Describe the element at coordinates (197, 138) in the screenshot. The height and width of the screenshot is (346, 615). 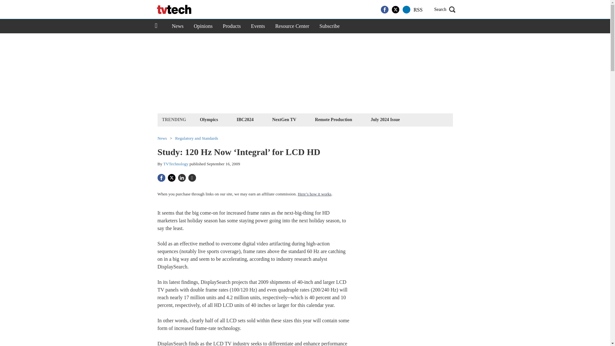
I see `Regulatory and Standards` at that location.